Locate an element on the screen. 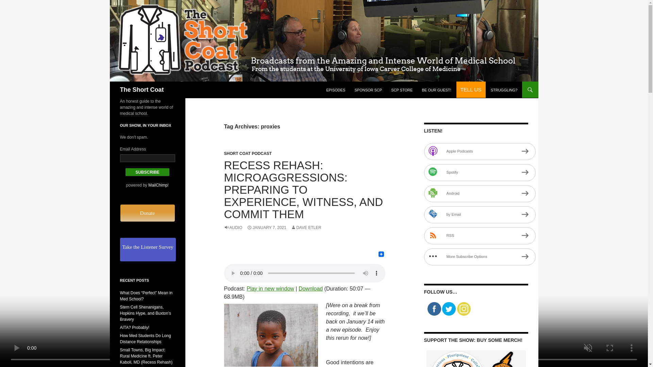  SCP STORE is located at coordinates (402, 90).